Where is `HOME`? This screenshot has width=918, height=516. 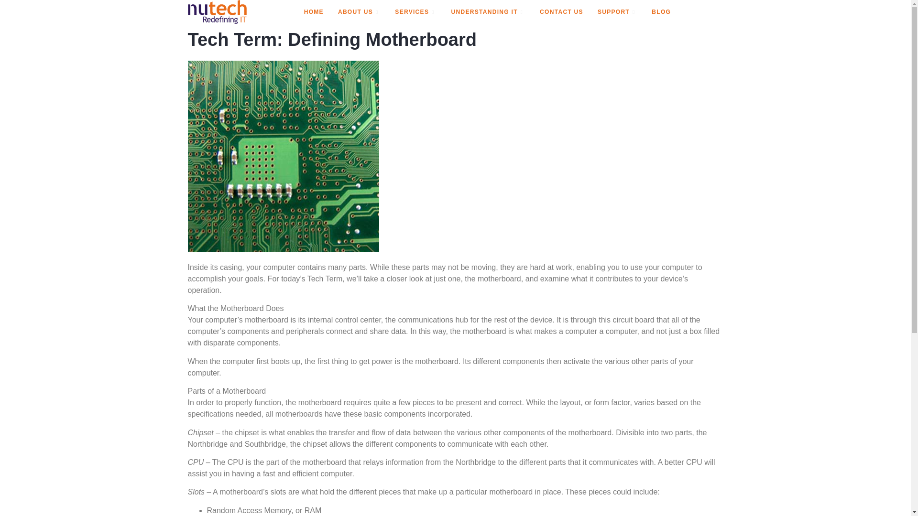 HOME is located at coordinates (314, 11).